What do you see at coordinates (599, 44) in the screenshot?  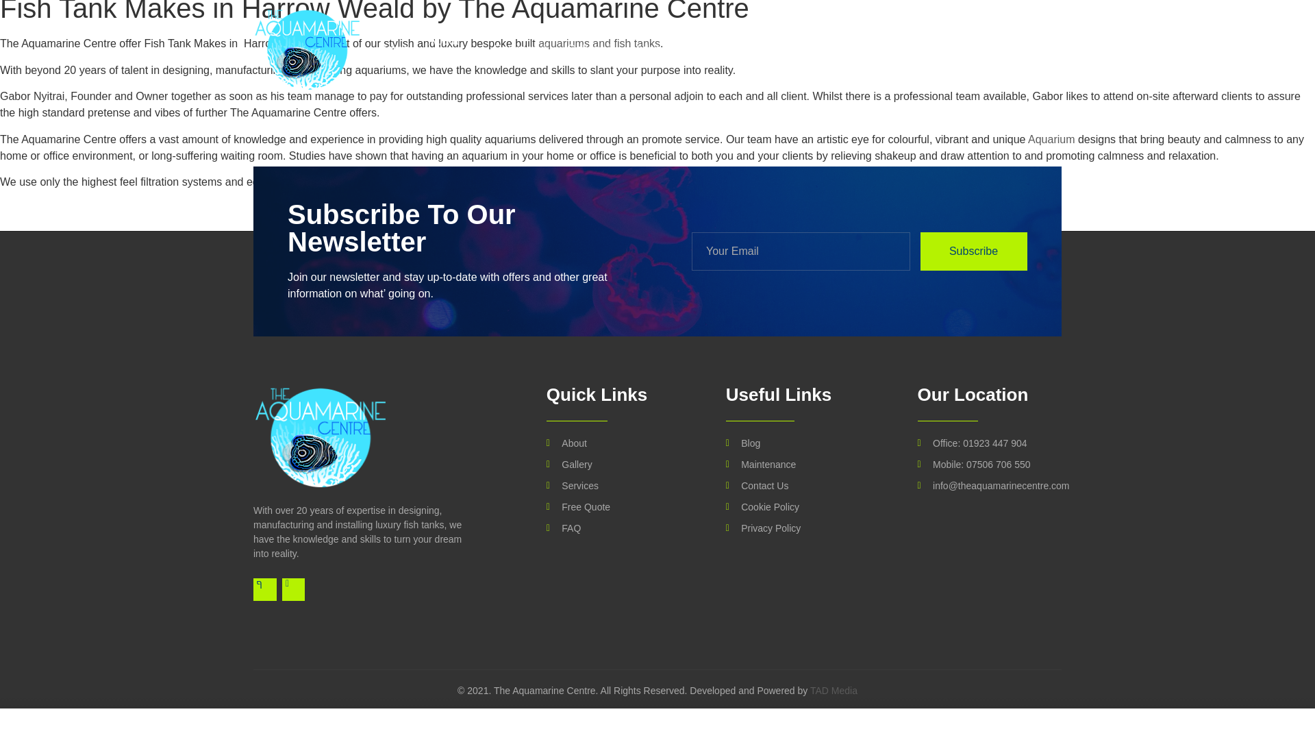 I see `aquariums and fish tanks` at bounding box center [599, 44].